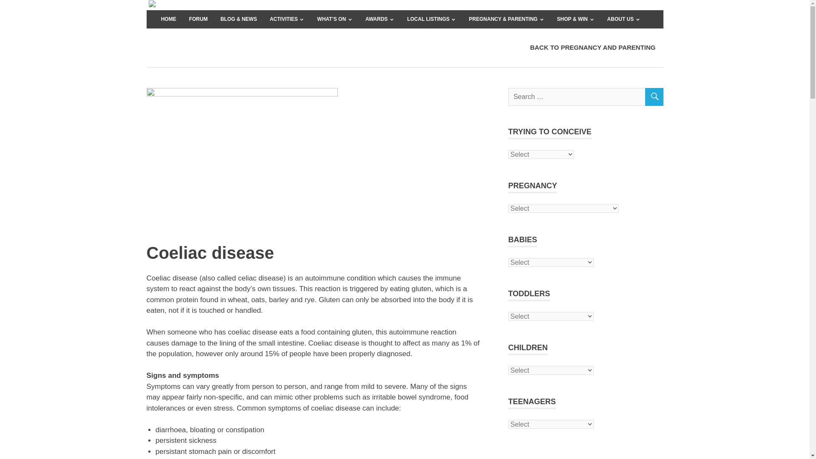  I want to click on ACTIVITIES, so click(287, 19).